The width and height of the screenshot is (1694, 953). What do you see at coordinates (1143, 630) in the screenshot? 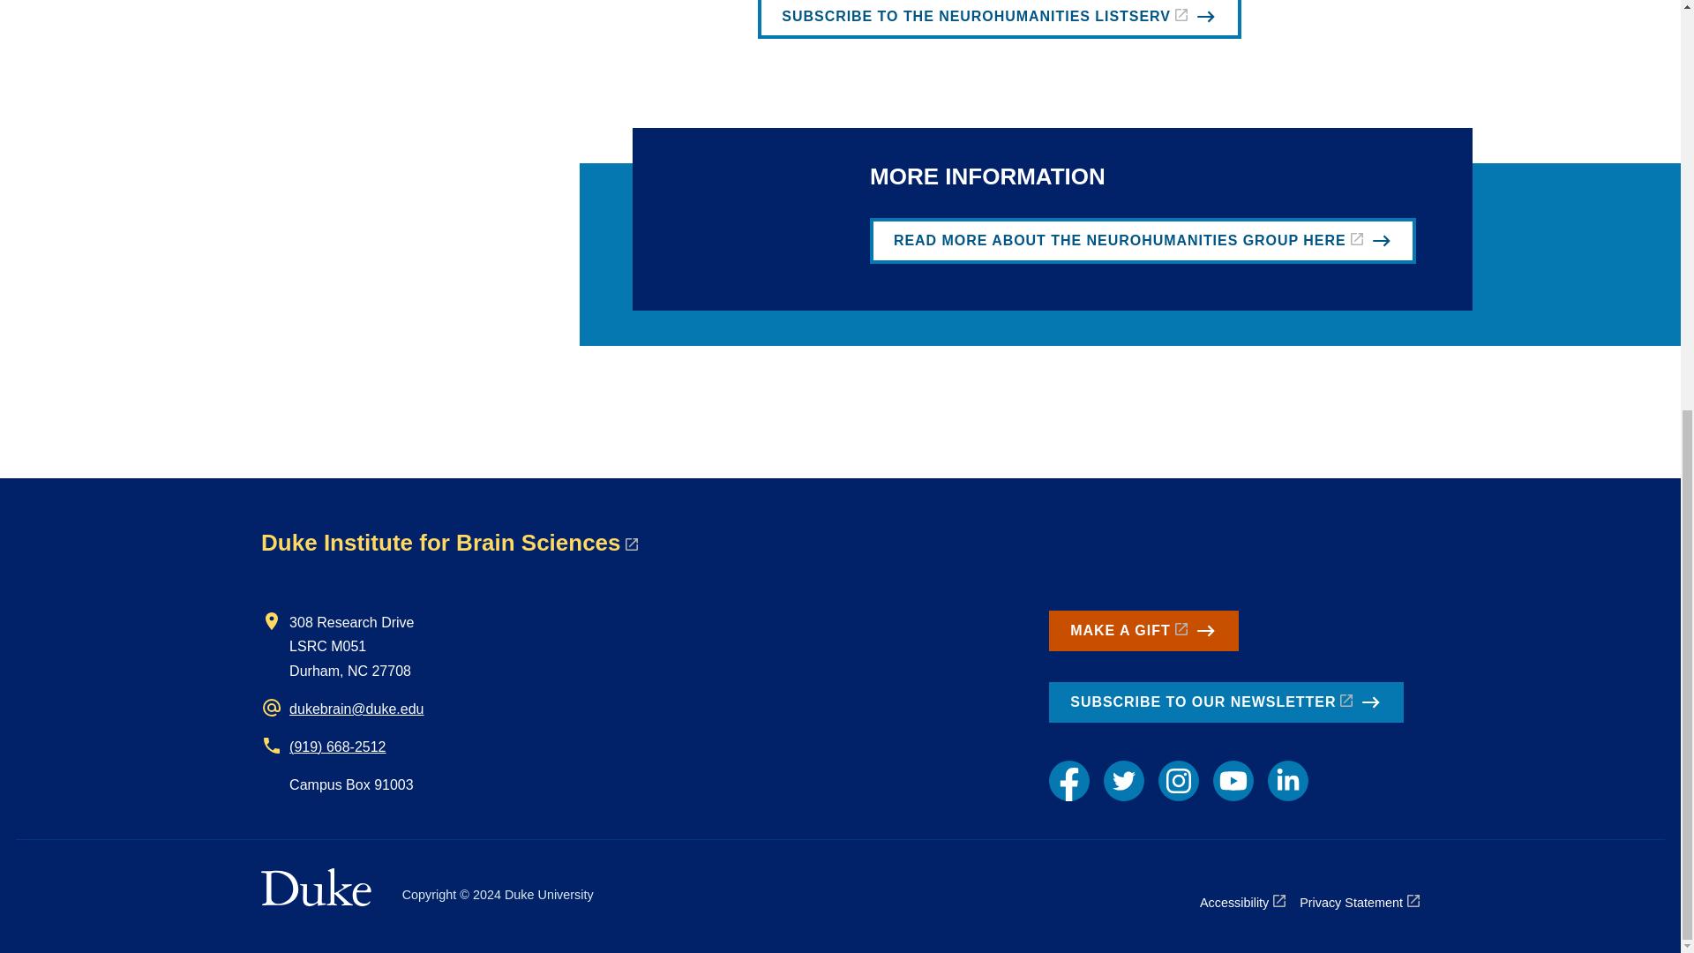
I see `MAKE A GIFT` at bounding box center [1143, 630].